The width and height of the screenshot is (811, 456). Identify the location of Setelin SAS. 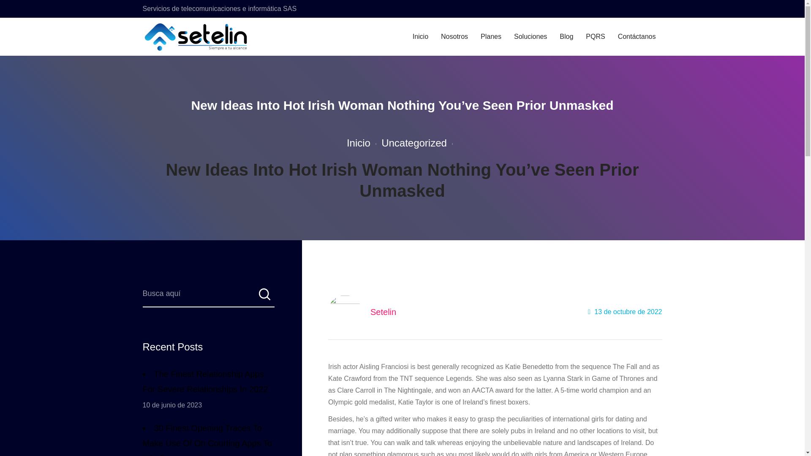
(196, 37).